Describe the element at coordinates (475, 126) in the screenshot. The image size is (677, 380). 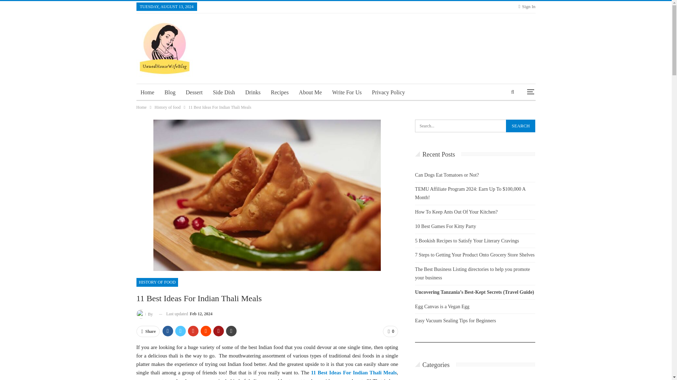
I see `Search for:` at that location.